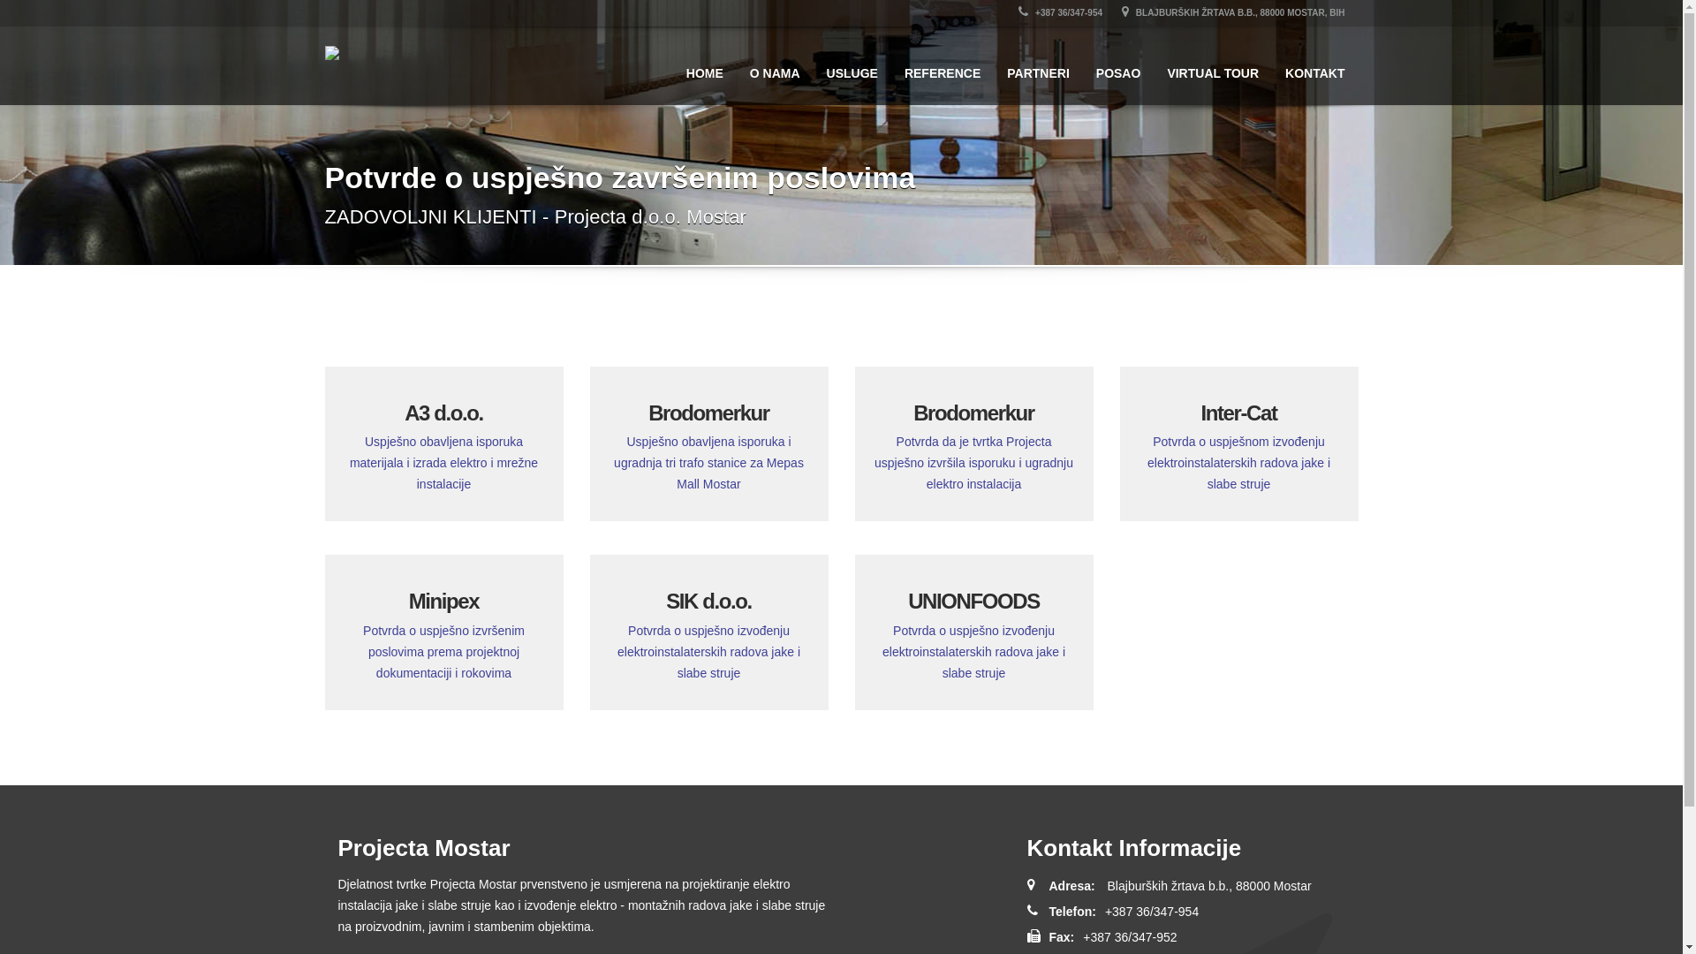 The height and width of the screenshot is (954, 1696). What do you see at coordinates (1118, 65) in the screenshot?
I see `POSAO` at bounding box center [1118, 65].